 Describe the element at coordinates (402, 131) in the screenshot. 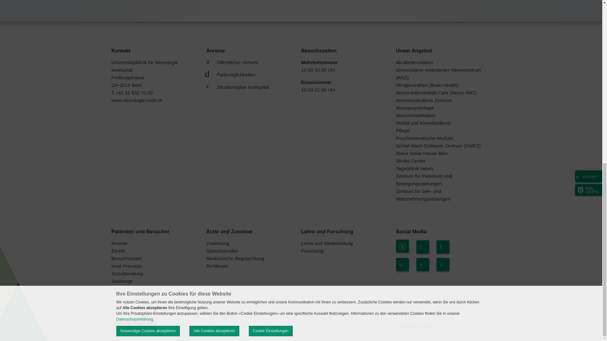

I see `Pflege` at that location.